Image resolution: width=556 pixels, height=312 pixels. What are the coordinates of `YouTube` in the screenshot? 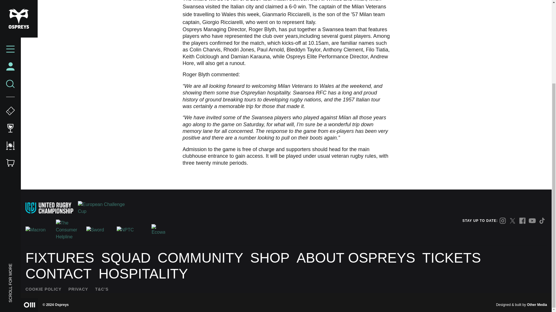 It's located at (532, 221).